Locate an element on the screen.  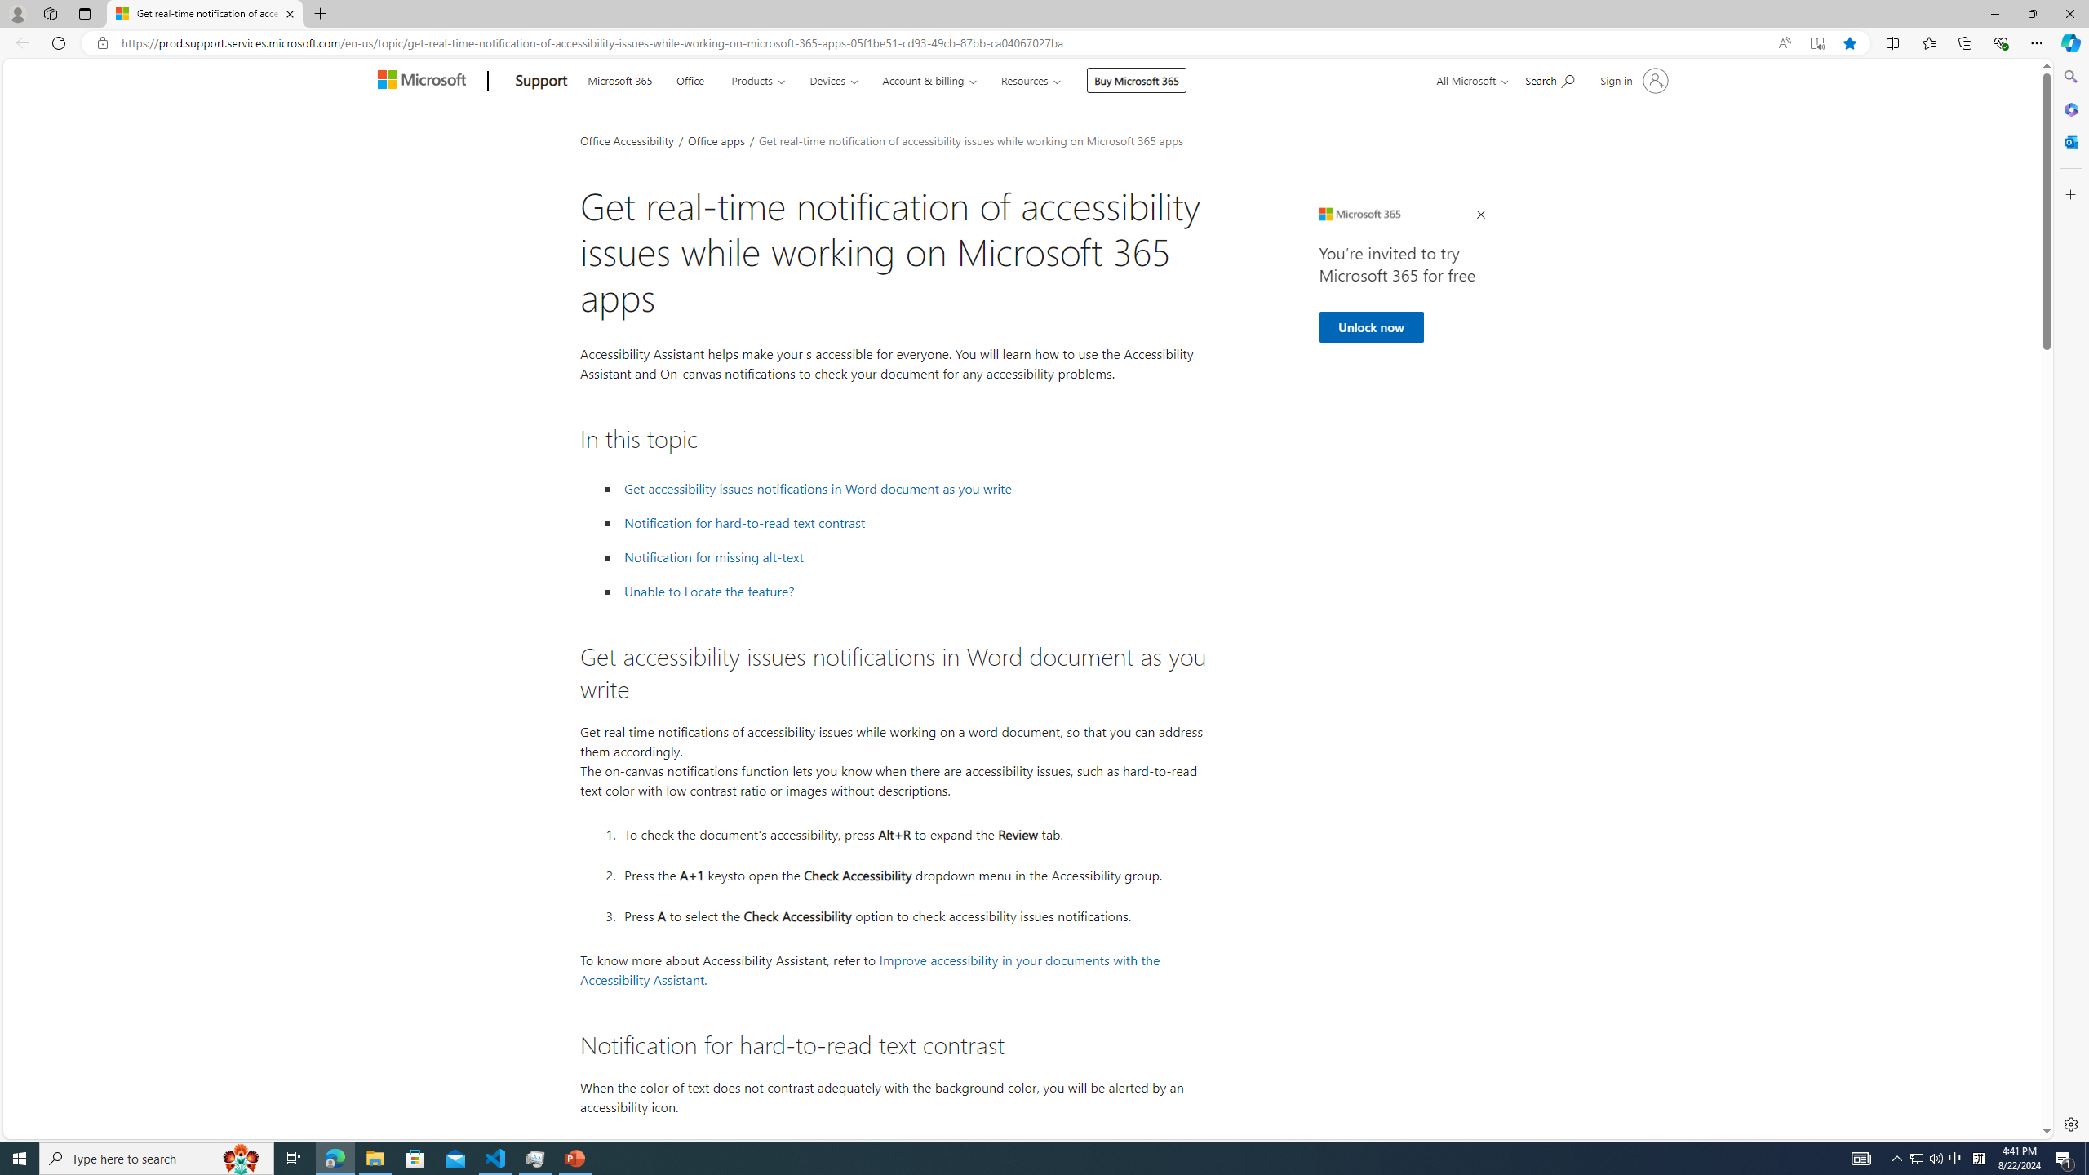
Read aloud this page (Ctrl+Shift+U) is located at coordinates (1784, 43).